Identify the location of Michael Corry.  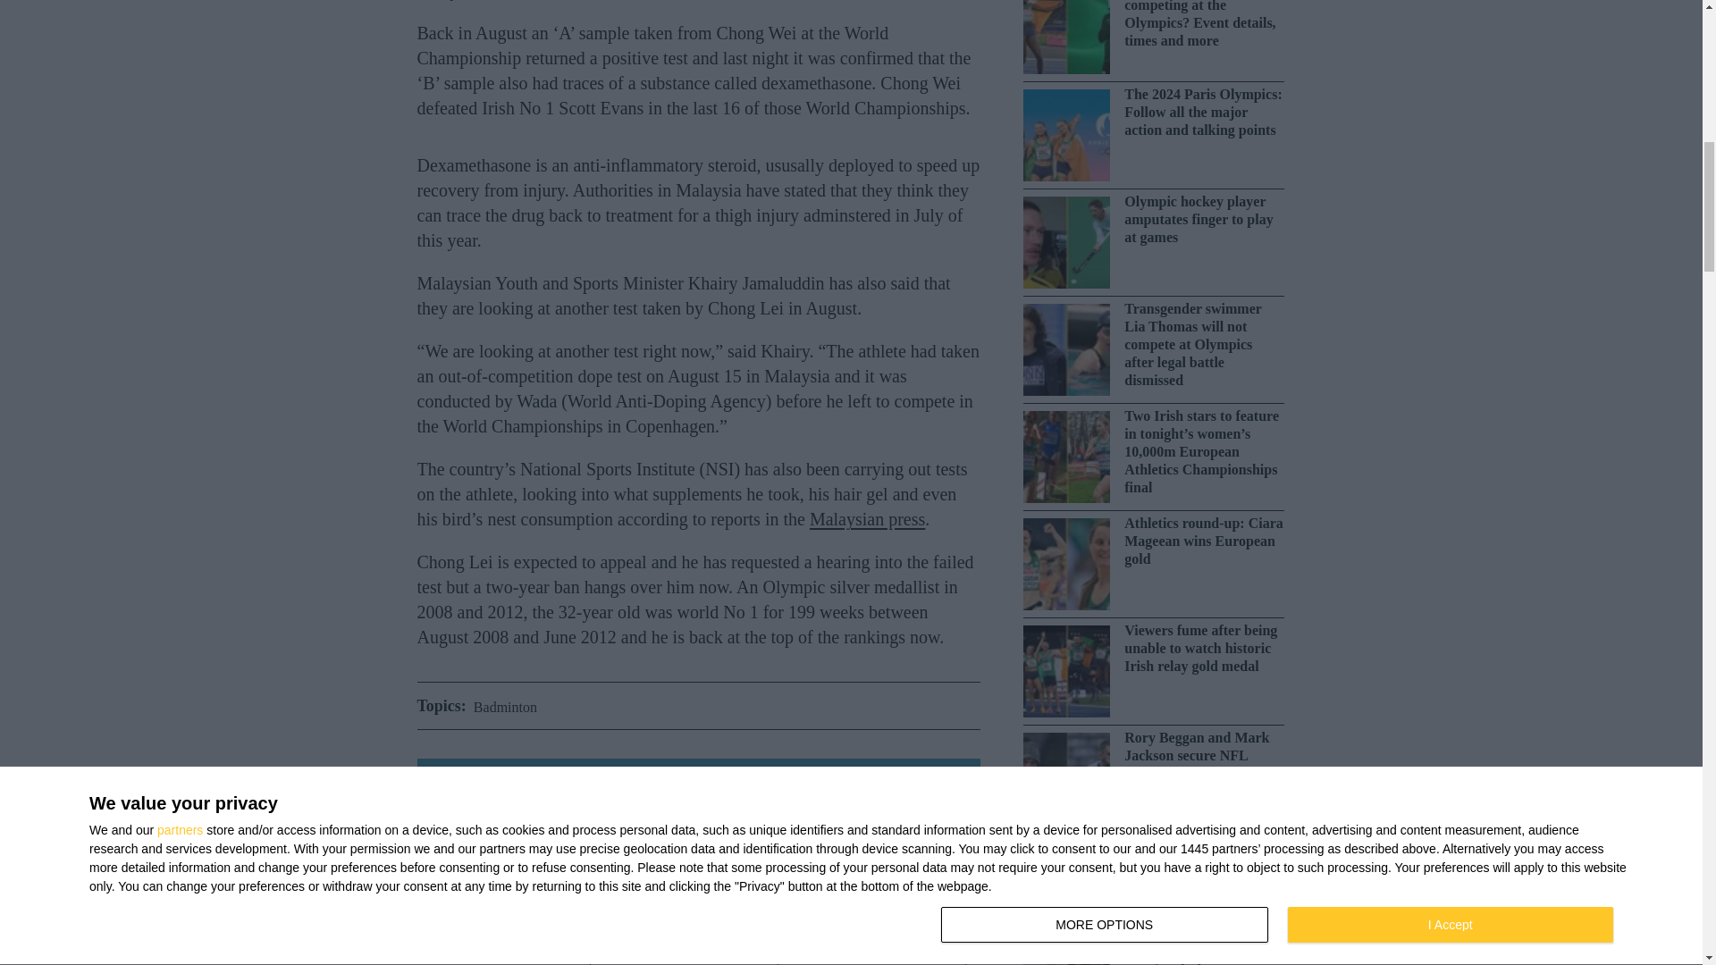
(685, 956).